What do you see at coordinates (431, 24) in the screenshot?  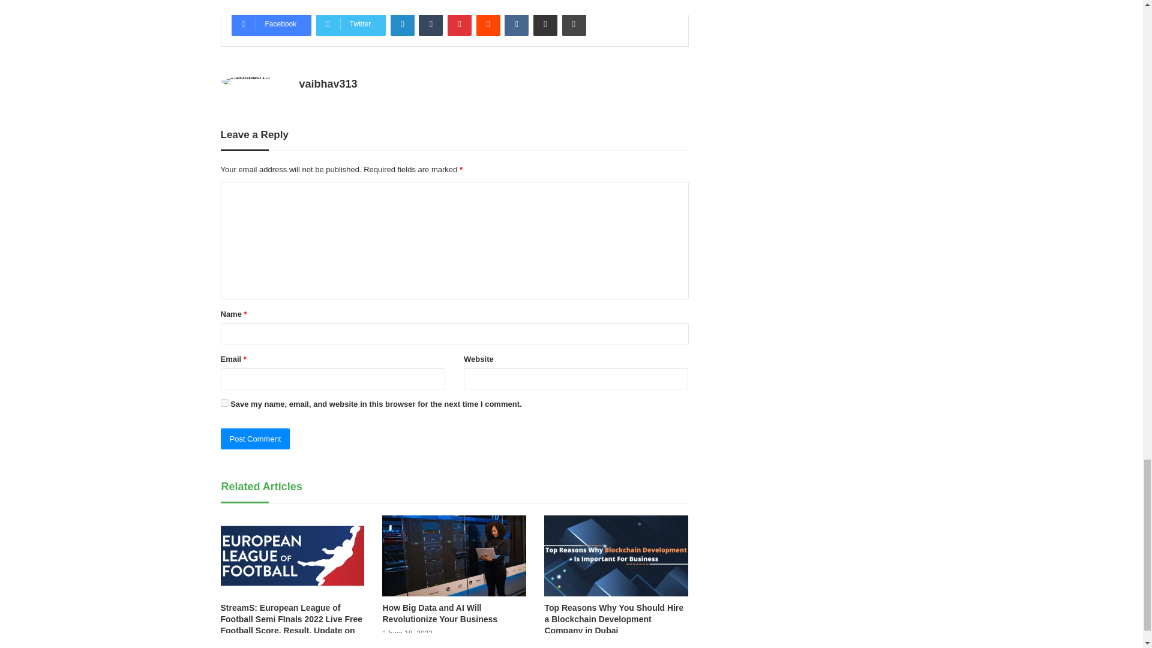 I see `Tumblr` at bounding box center [431, 24].